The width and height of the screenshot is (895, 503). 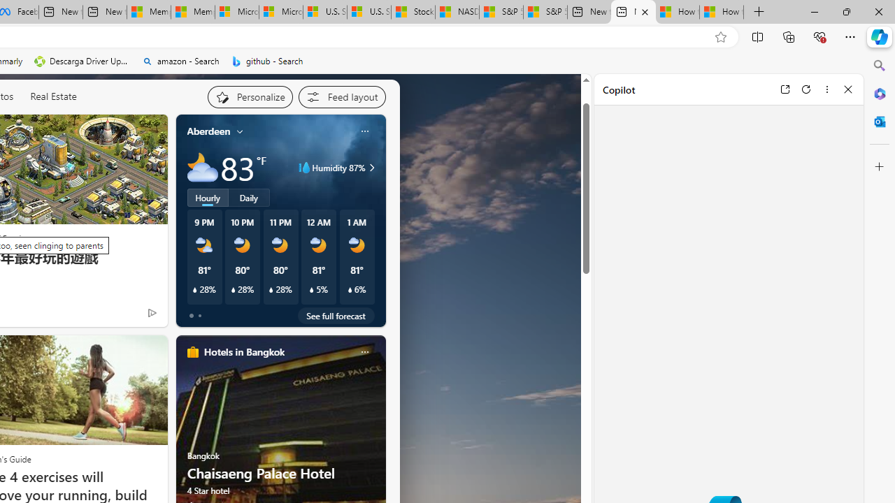 What do you see at coordinates (336, 315) in the screenshot?
I see `See full forecast` at bounding box center [336, 315].